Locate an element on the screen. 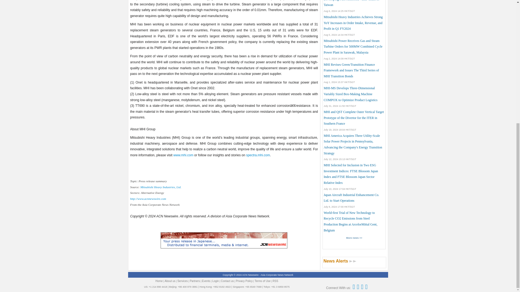  Home is located at coordinates (159, 281).